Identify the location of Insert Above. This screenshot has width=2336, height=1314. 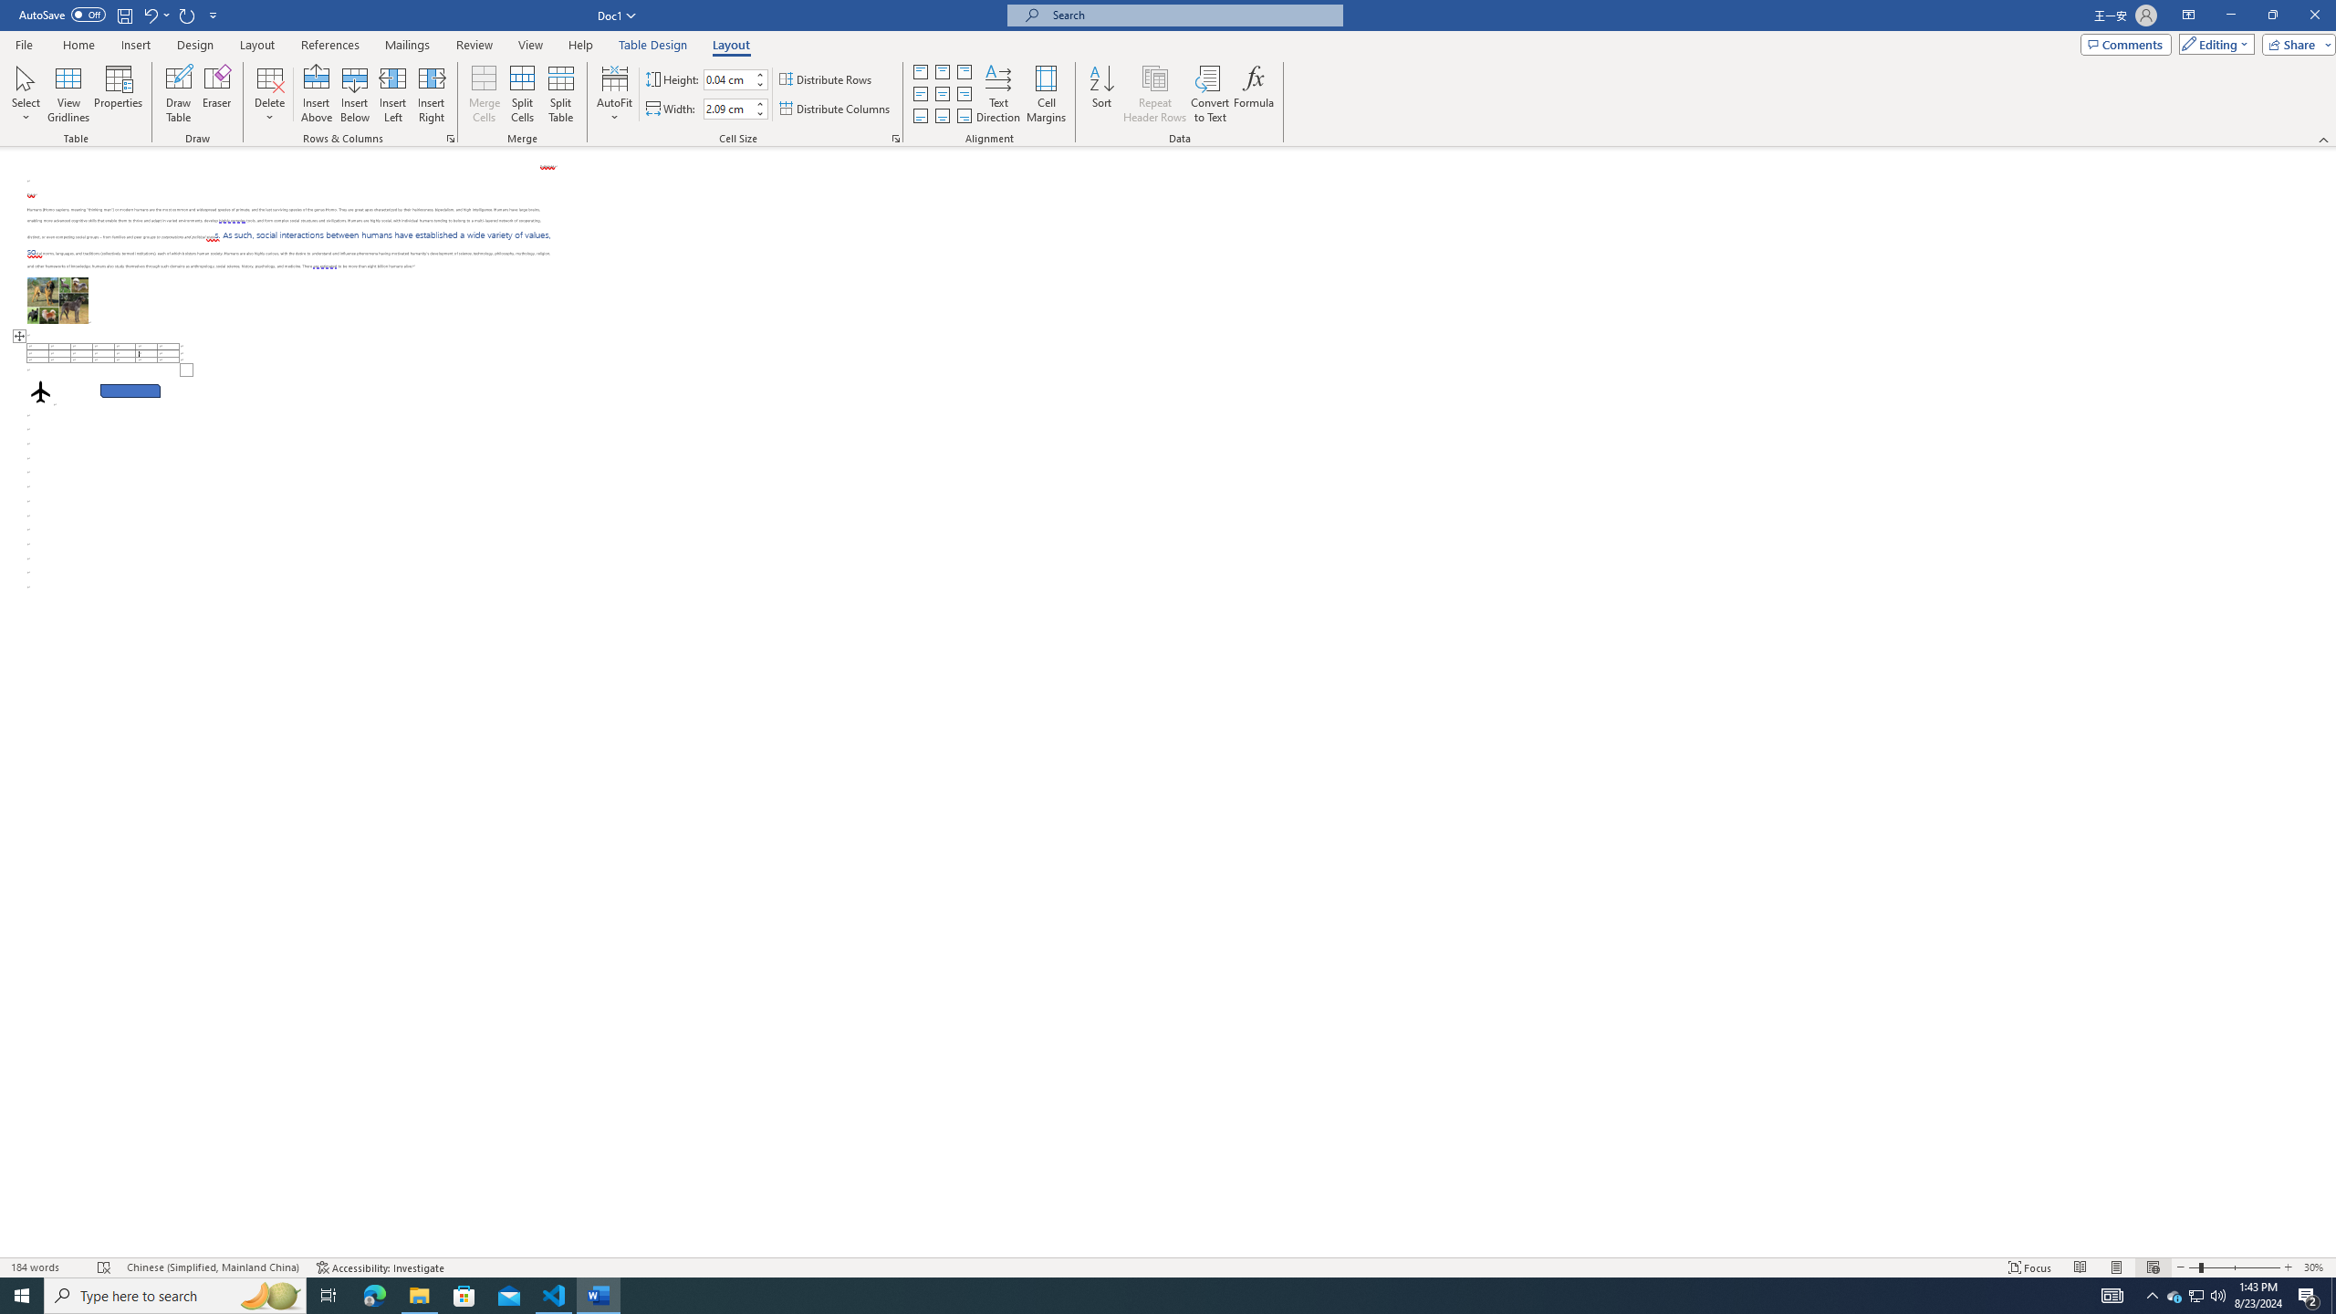
(316, 94).